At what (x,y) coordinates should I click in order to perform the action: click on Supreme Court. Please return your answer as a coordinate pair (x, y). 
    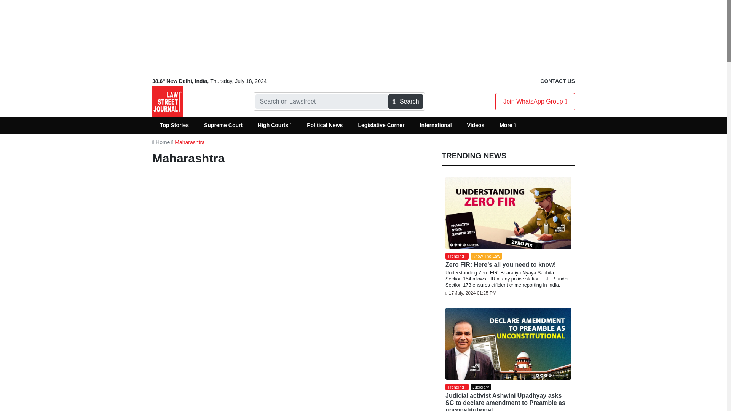
    Looking at the image, I should click on (223, 125).